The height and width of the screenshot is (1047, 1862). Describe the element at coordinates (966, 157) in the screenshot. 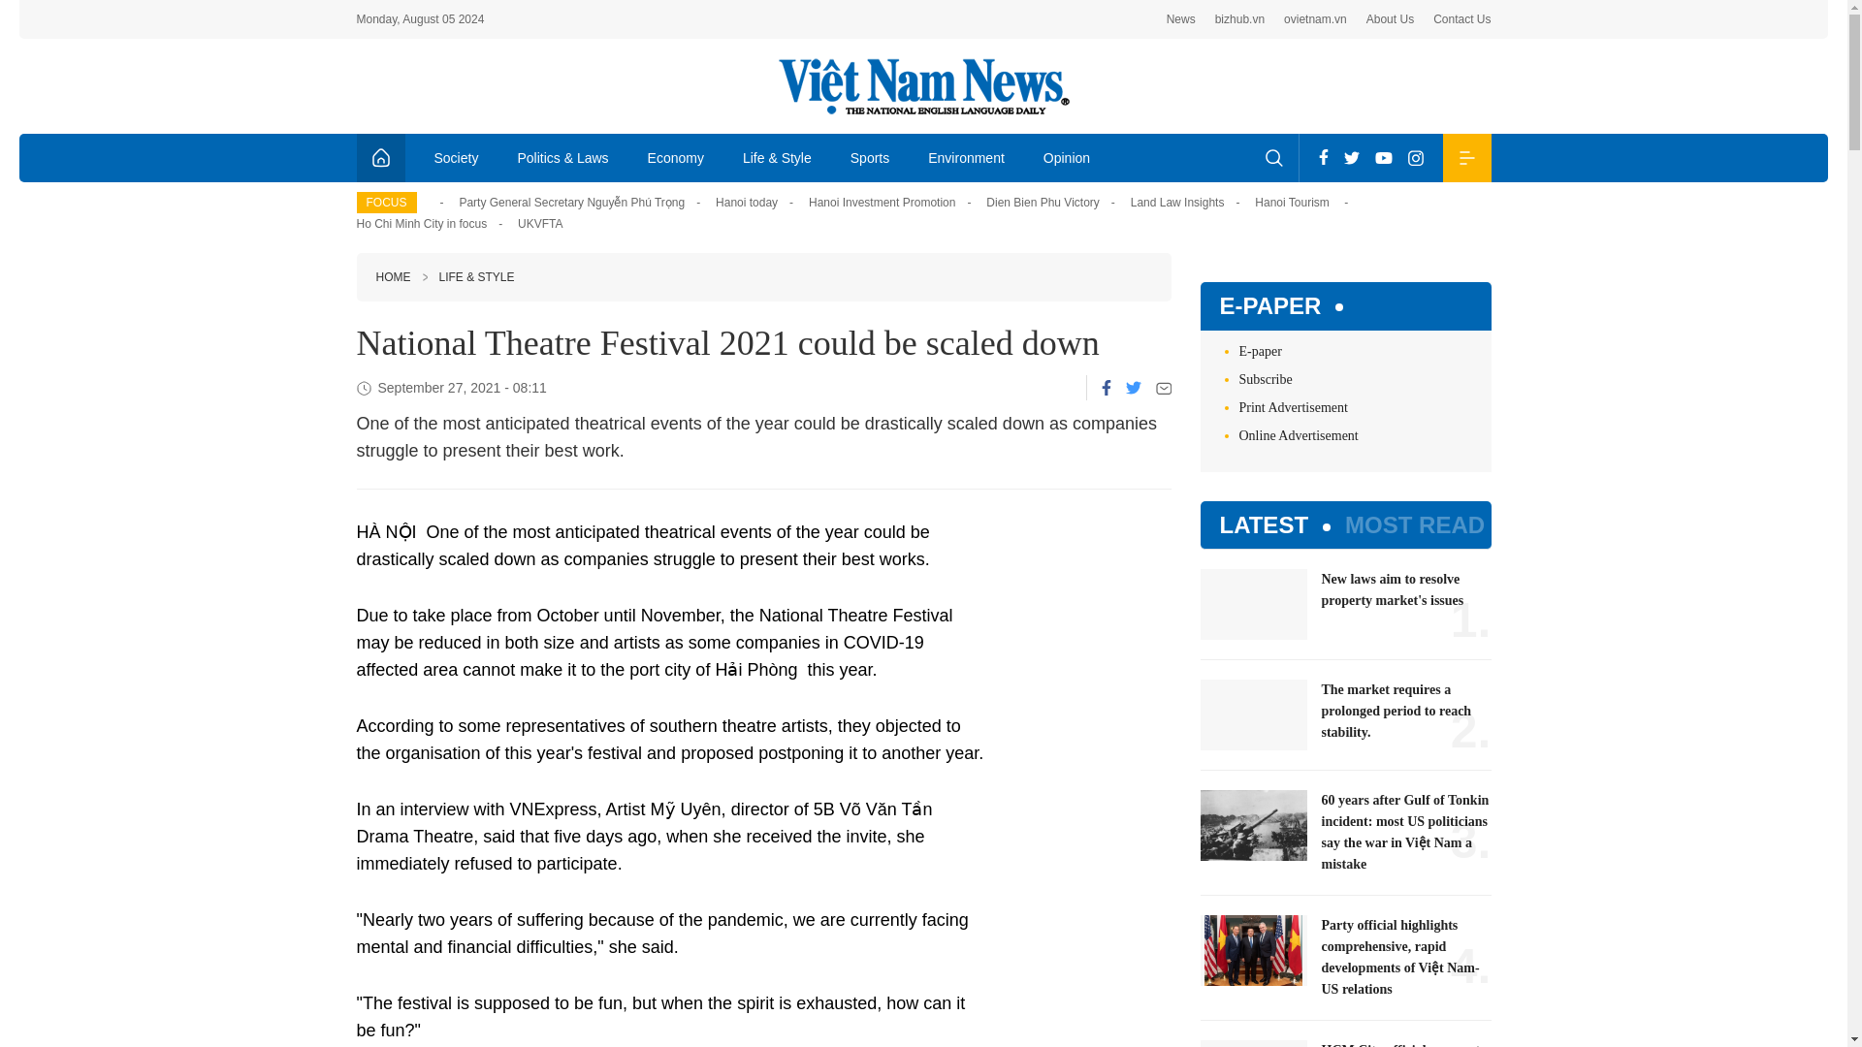

I see `Environment` at that location.